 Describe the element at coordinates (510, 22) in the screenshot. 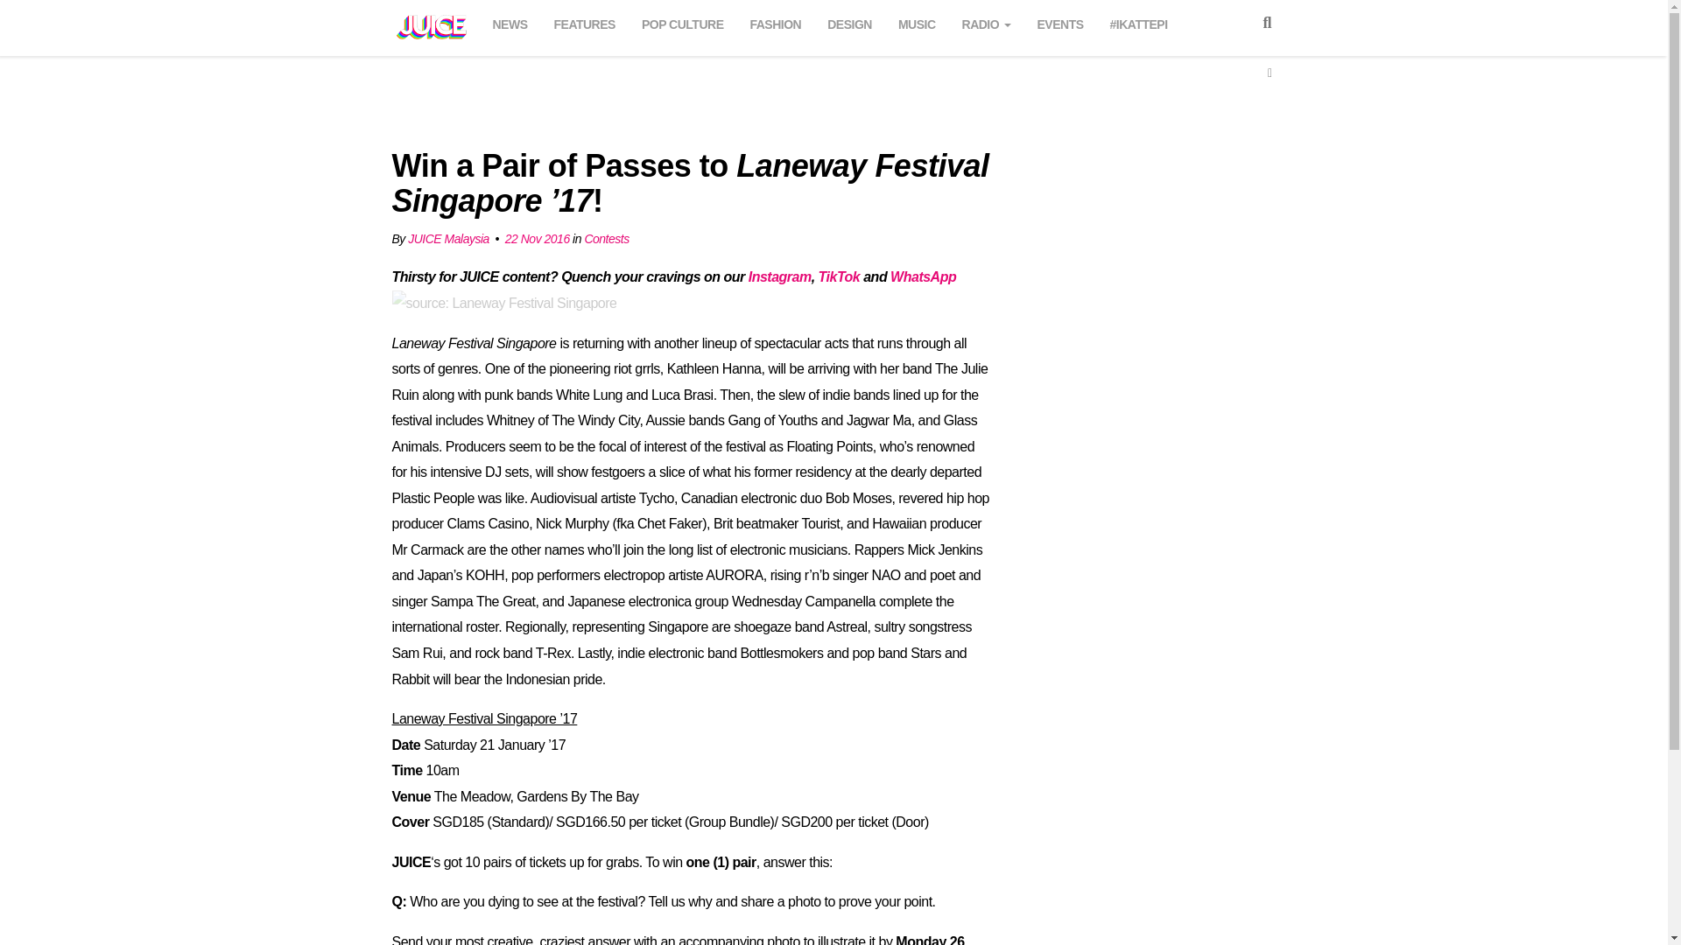

I see `News` at that location.